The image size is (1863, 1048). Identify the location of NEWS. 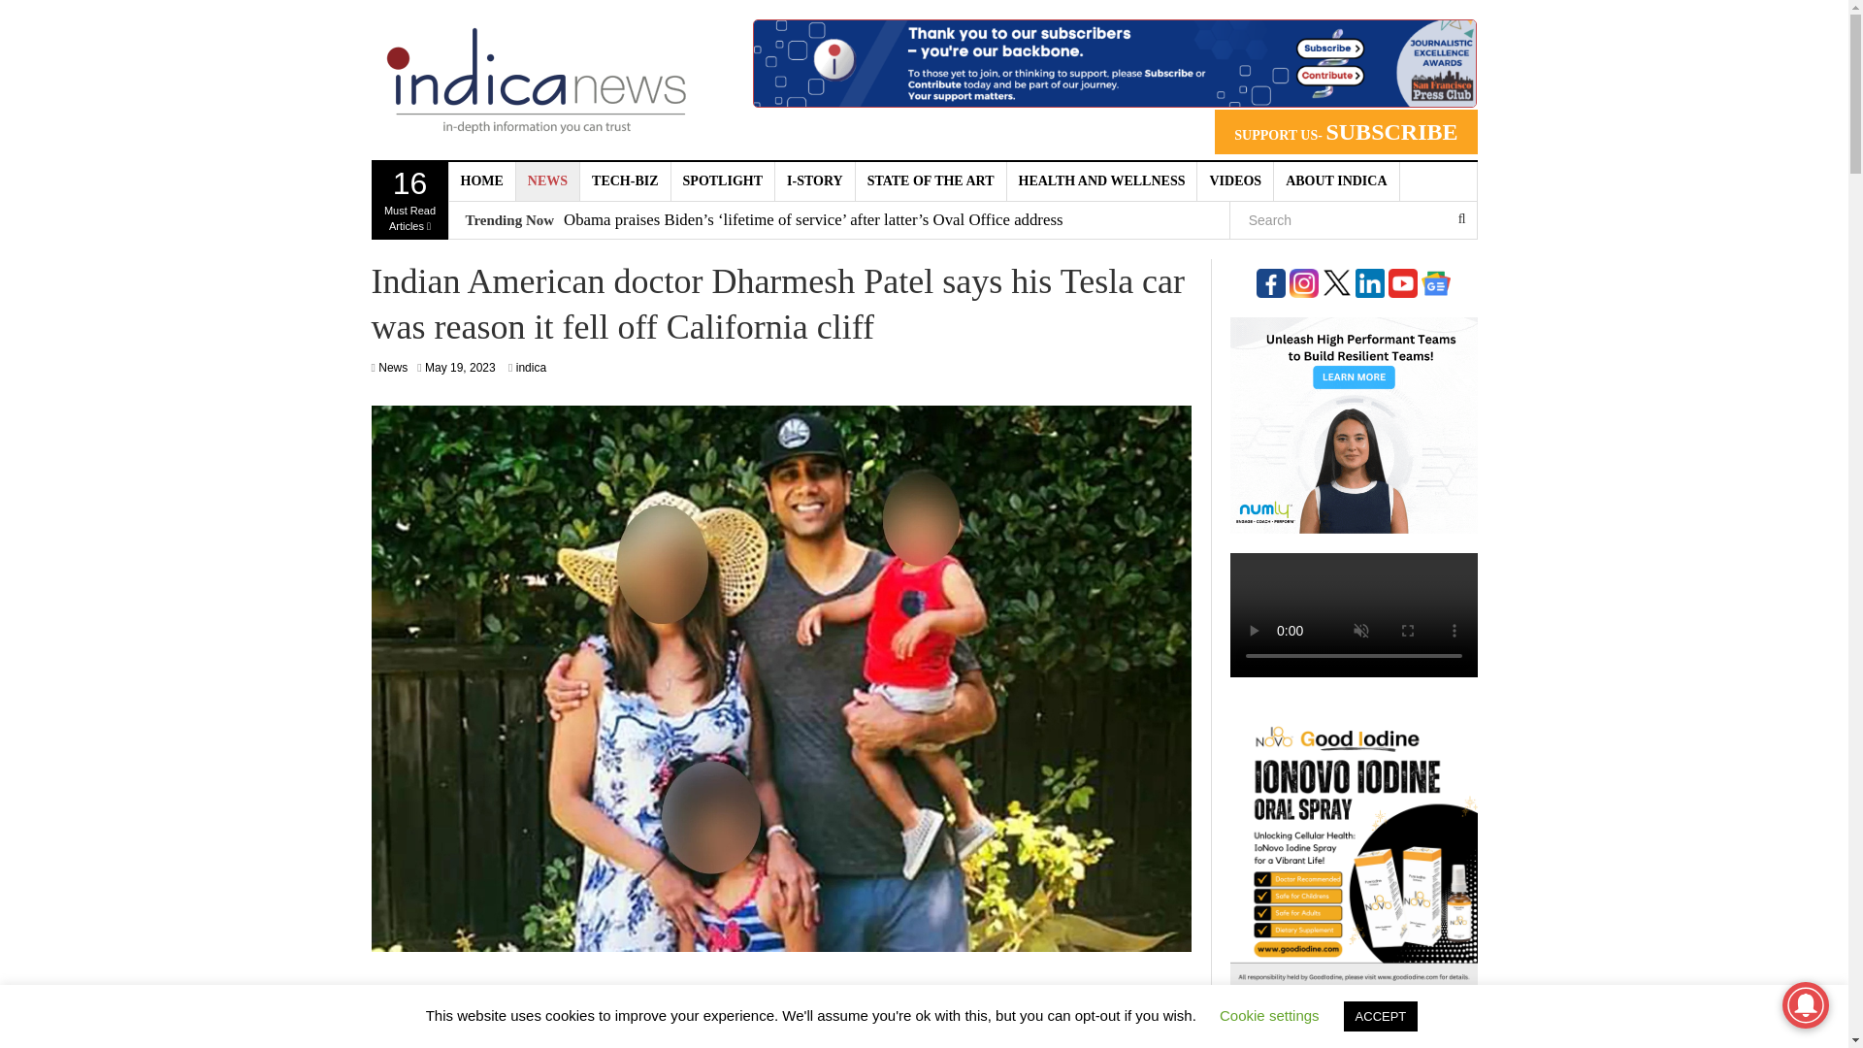
(460, 367).